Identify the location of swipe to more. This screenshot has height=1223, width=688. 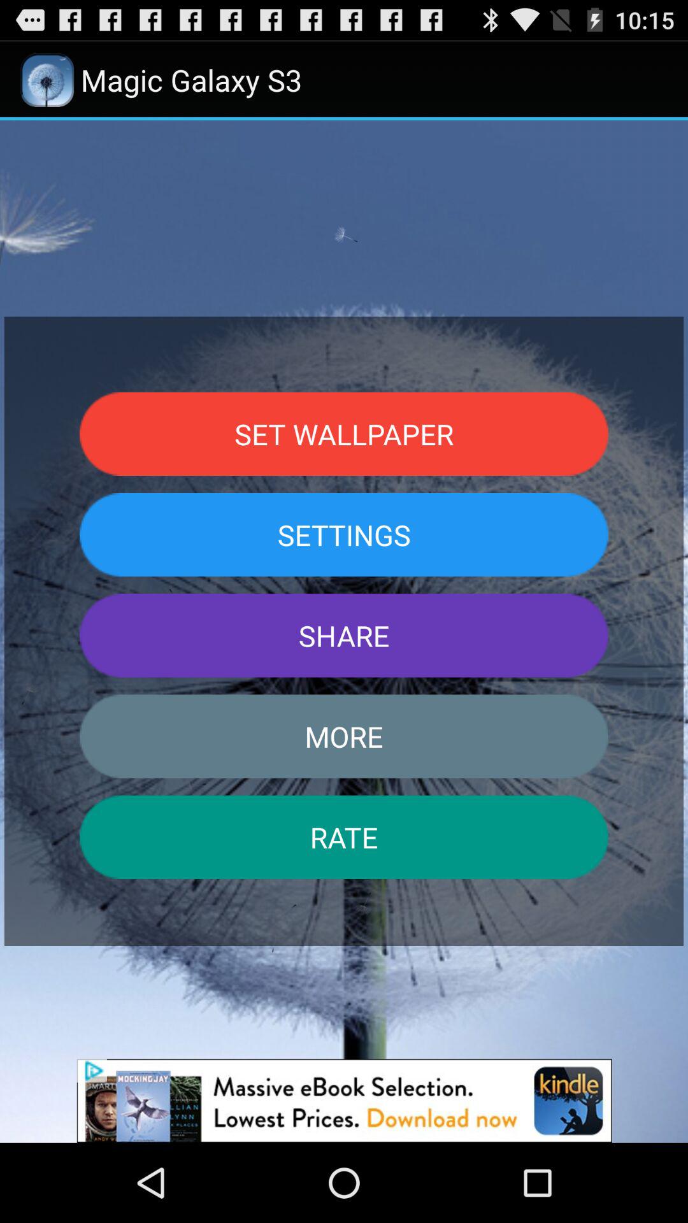
(344, 736).